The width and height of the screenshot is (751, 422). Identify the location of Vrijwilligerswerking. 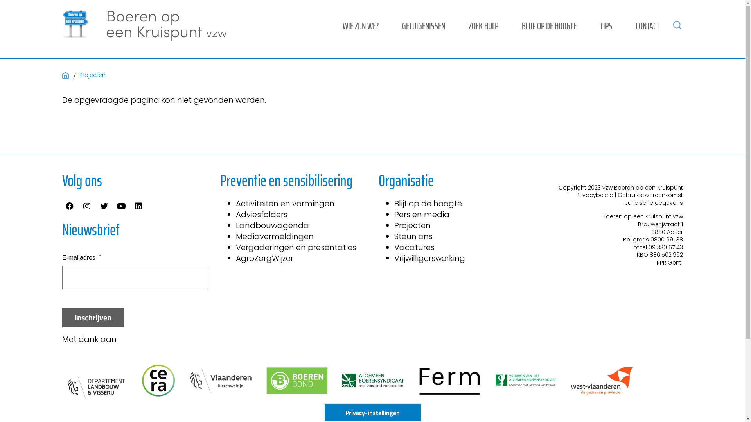
(429, 258).